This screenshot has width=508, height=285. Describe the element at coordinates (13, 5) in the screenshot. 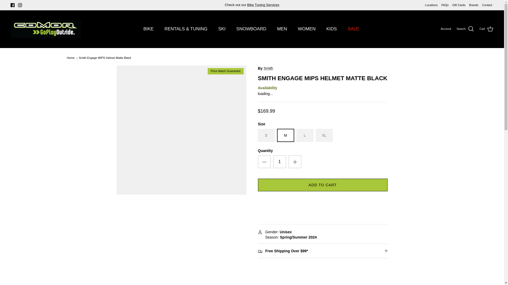

I see `Facebook` at that location.